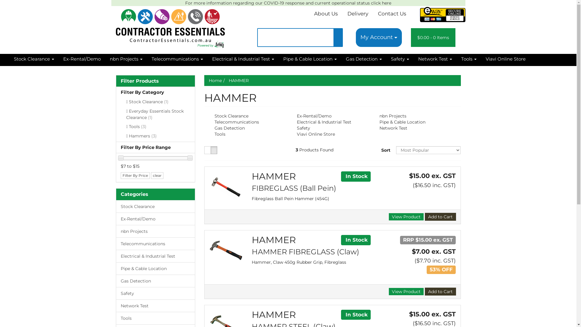 The height and width of the screenshot is (327, 581). What do you see at coordinates (358, 14) in the screenshot?
I see `Delivery` at bounding box center [358, 14].